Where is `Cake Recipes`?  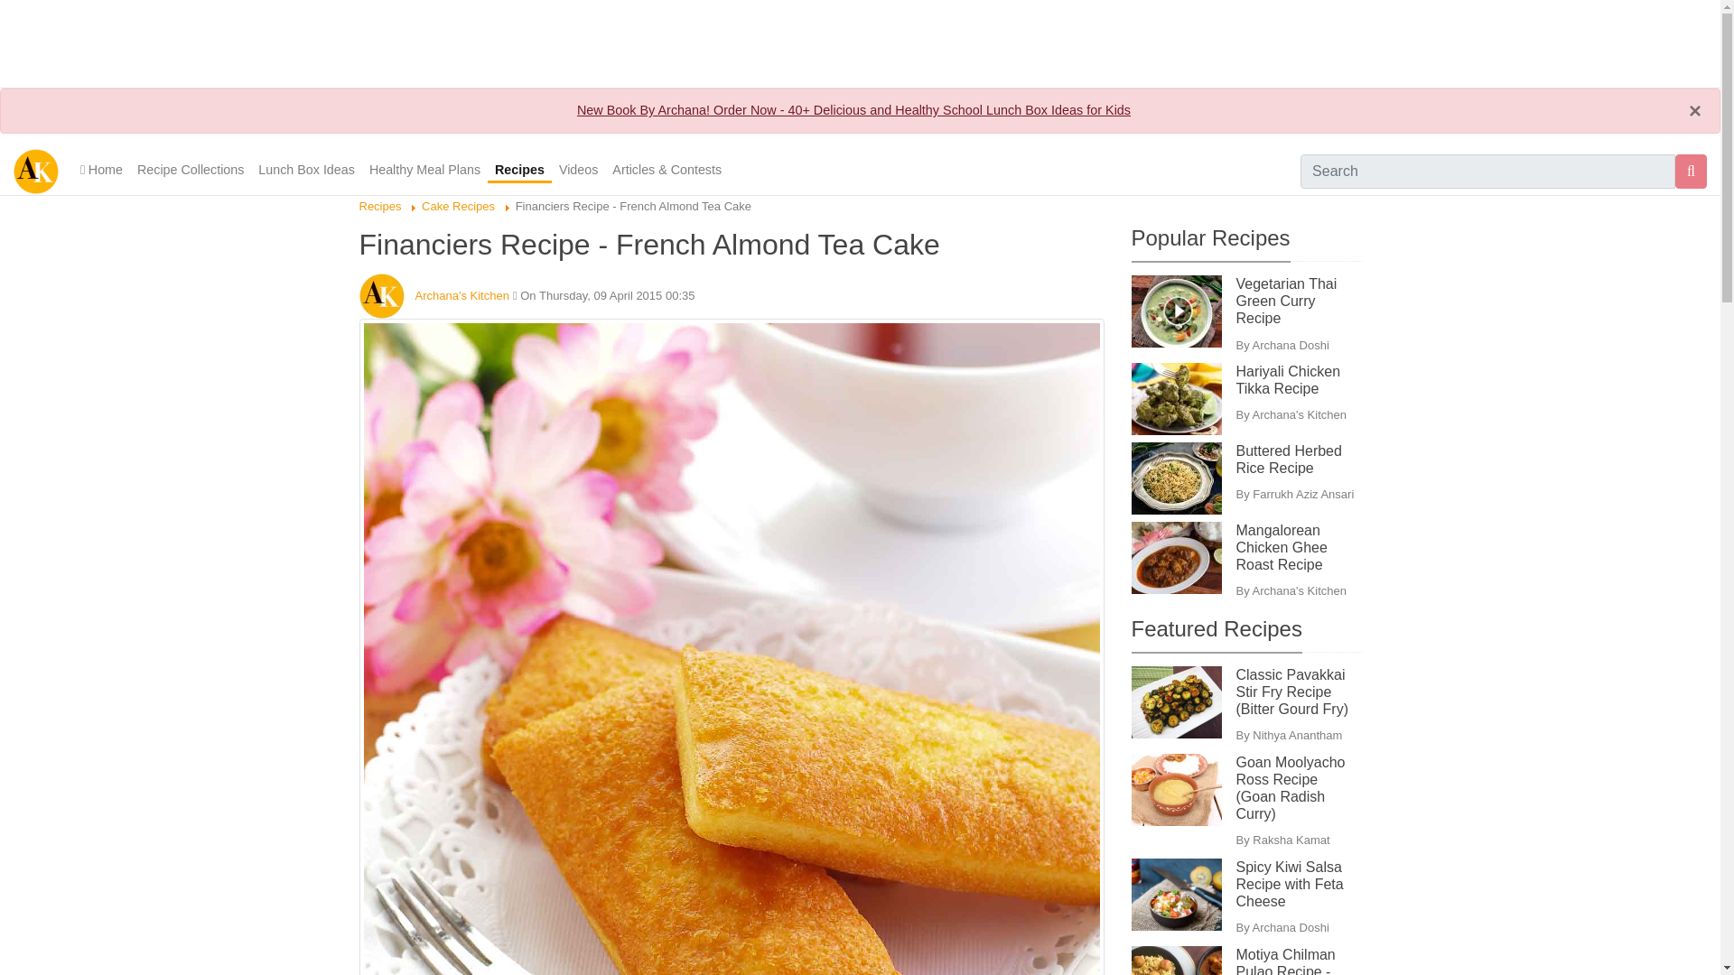
Cake Recipes is located at coordinates (457, 206).